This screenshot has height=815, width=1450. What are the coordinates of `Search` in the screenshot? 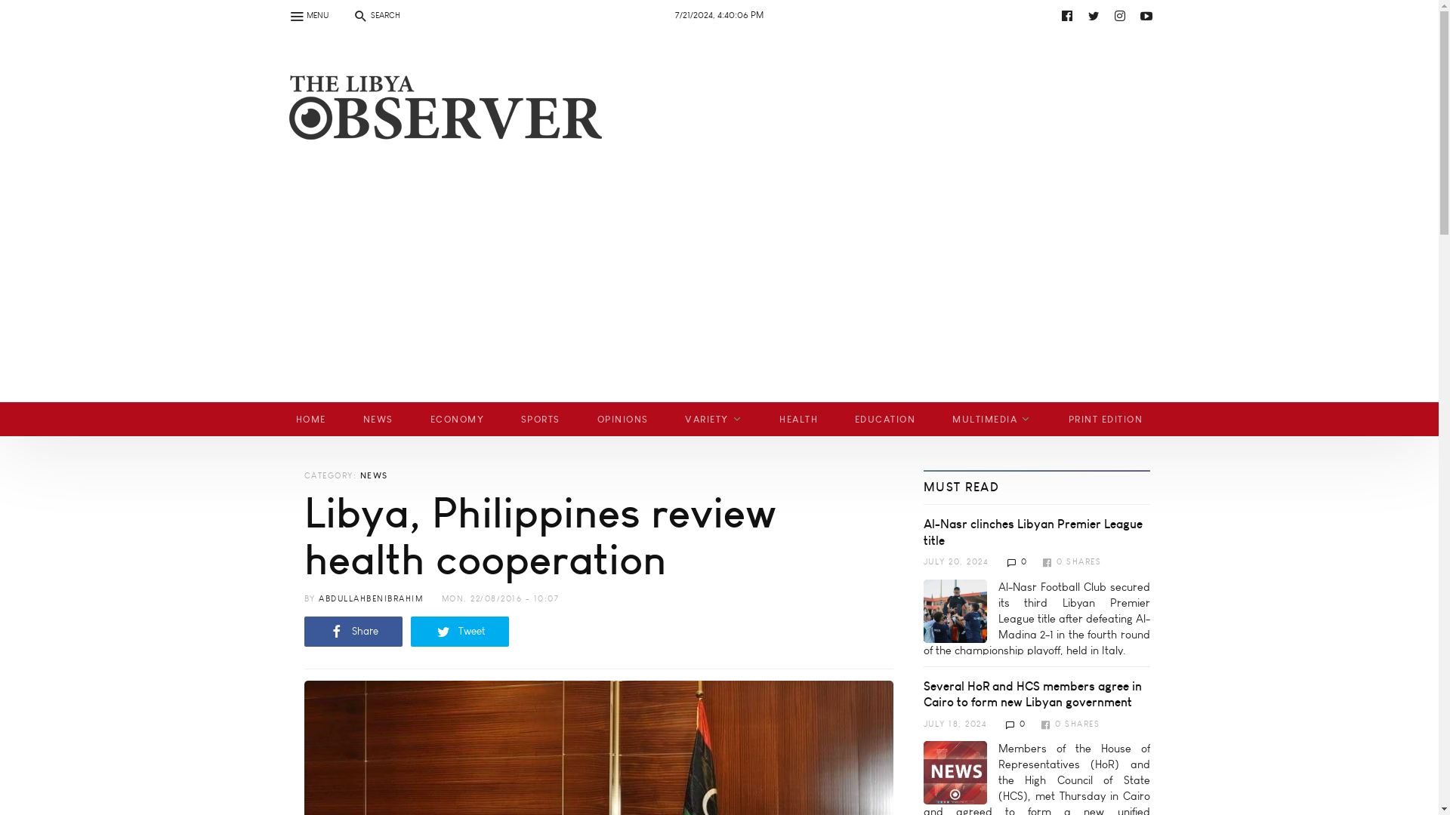 It's located at (20, 9).